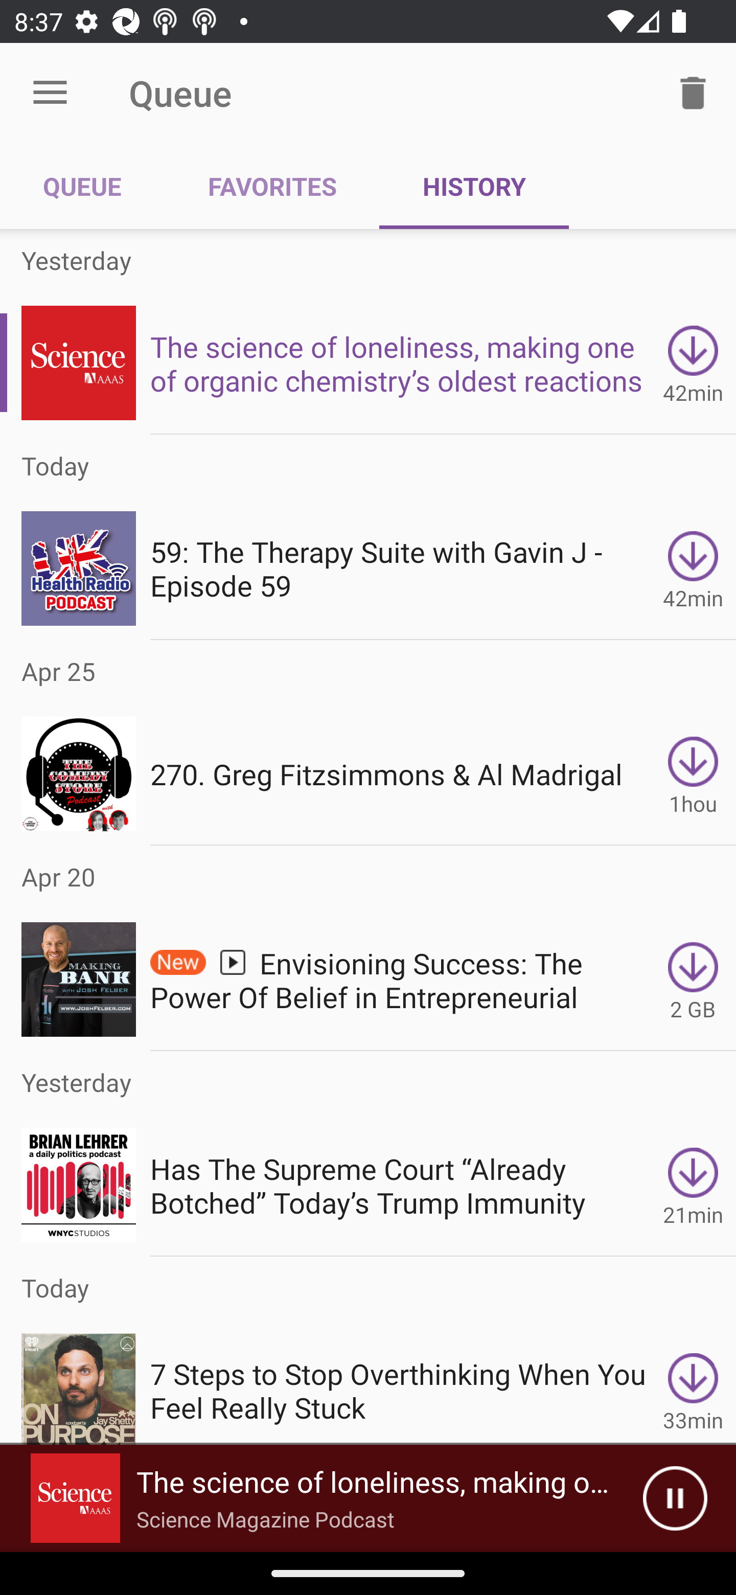 The width and height of the screenshot is (736, 1595). I want to click on Pause, so click(675, 1498).